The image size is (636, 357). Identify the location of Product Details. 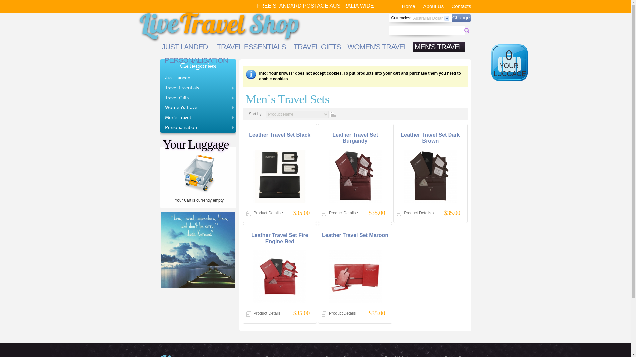
(268, 213).